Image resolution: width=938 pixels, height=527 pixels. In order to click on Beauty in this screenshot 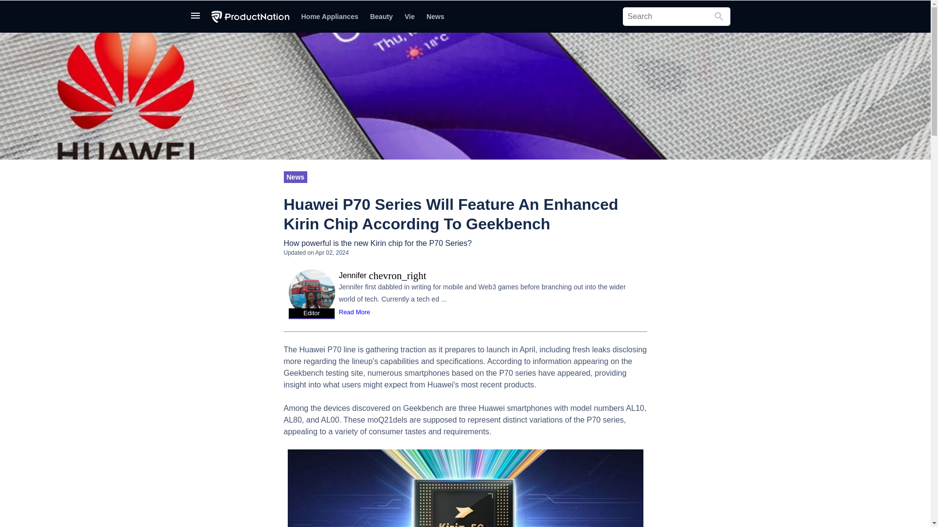, I will do `click(381, 17)`.